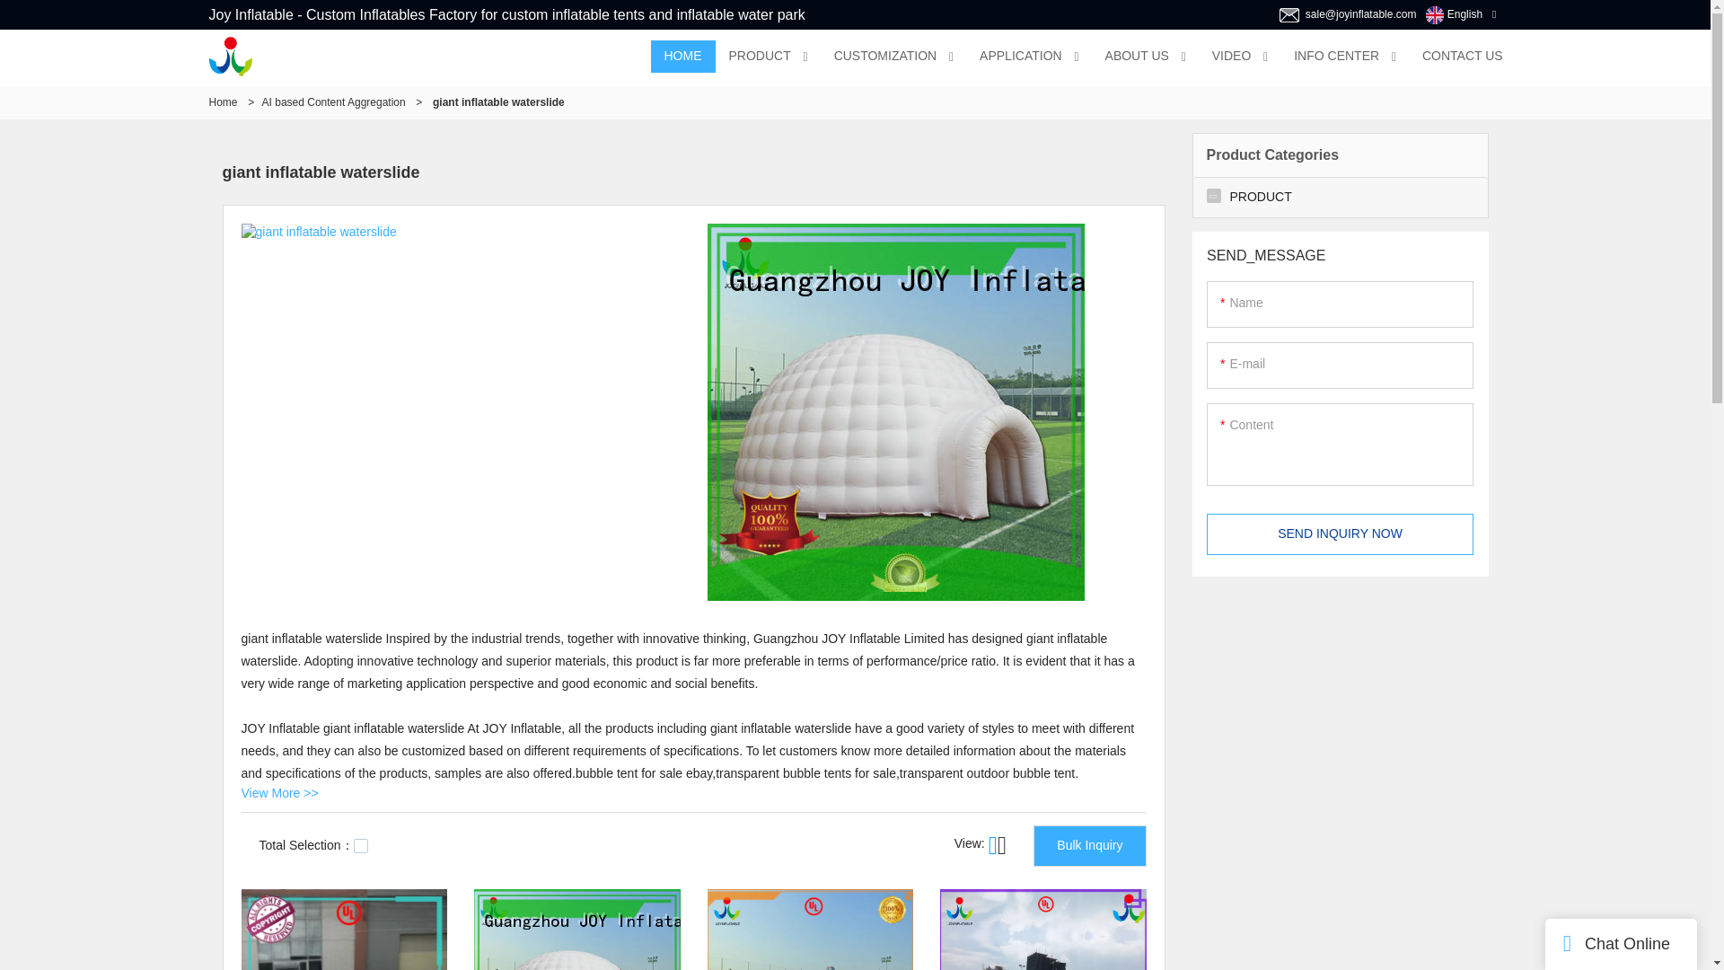 This screenshot has width=1724, height=970. I want to click on on, so click(361, 846).